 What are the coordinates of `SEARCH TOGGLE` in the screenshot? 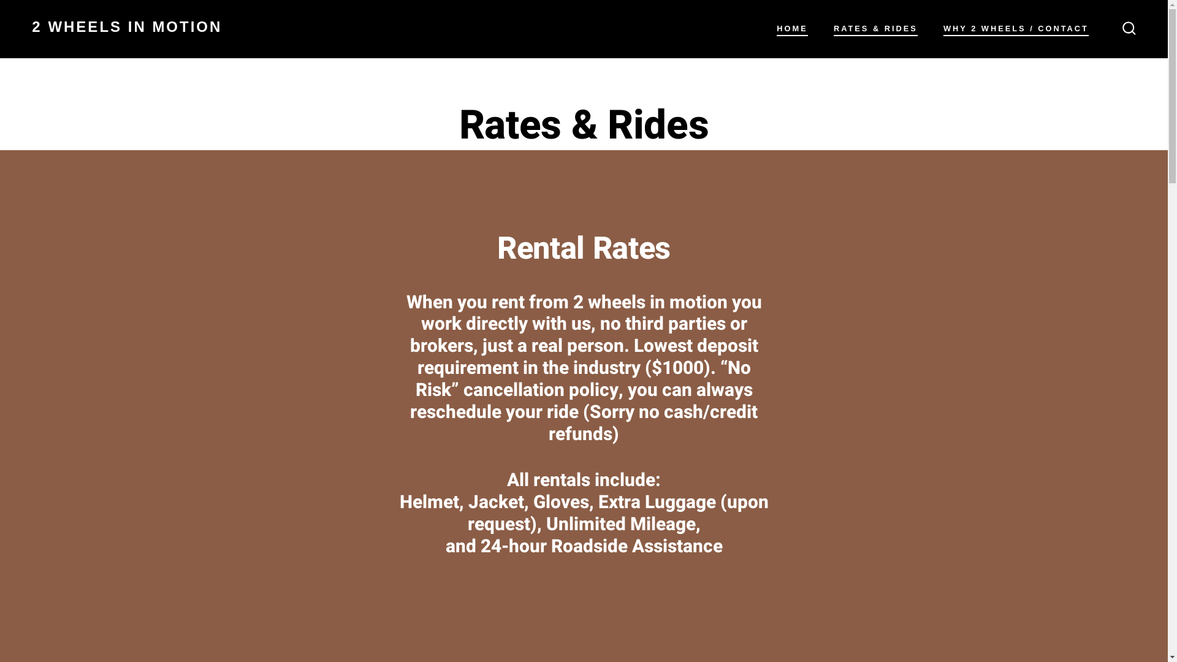 It's located at (1129, 29).